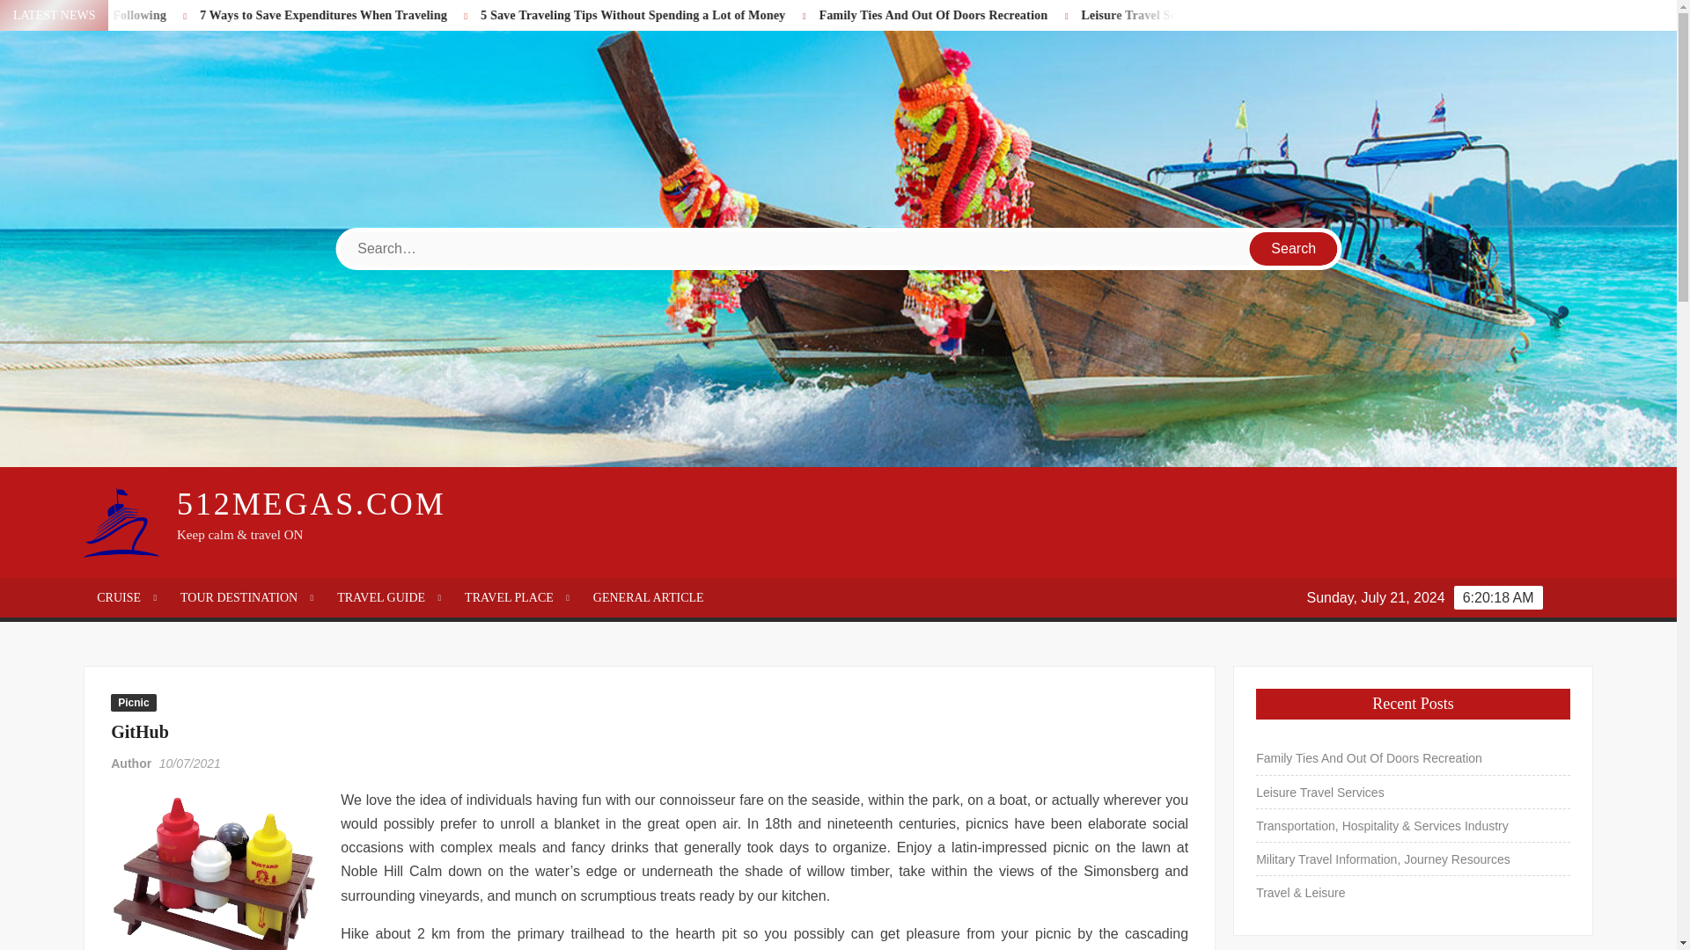  I want to click on 5 Save Traveling Tips Without Spending a Lot of Money, so click(726, 14).